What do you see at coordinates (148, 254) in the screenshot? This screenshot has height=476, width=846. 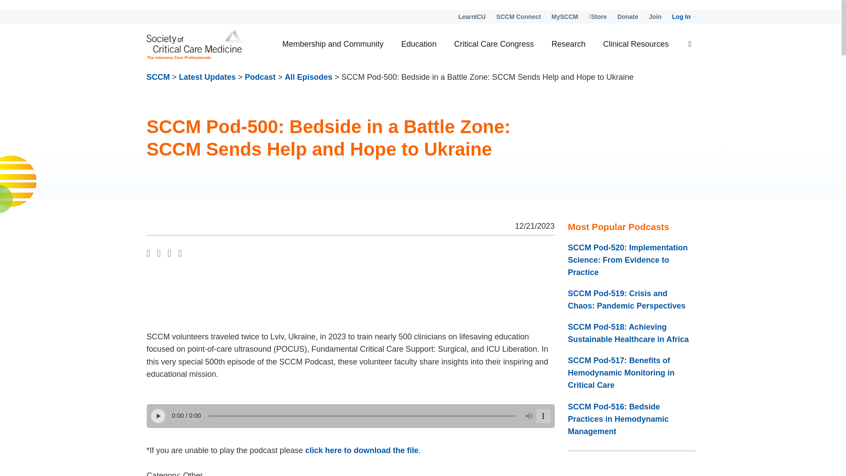 I see `FACEBOOK` at bounding box center [148, 254].